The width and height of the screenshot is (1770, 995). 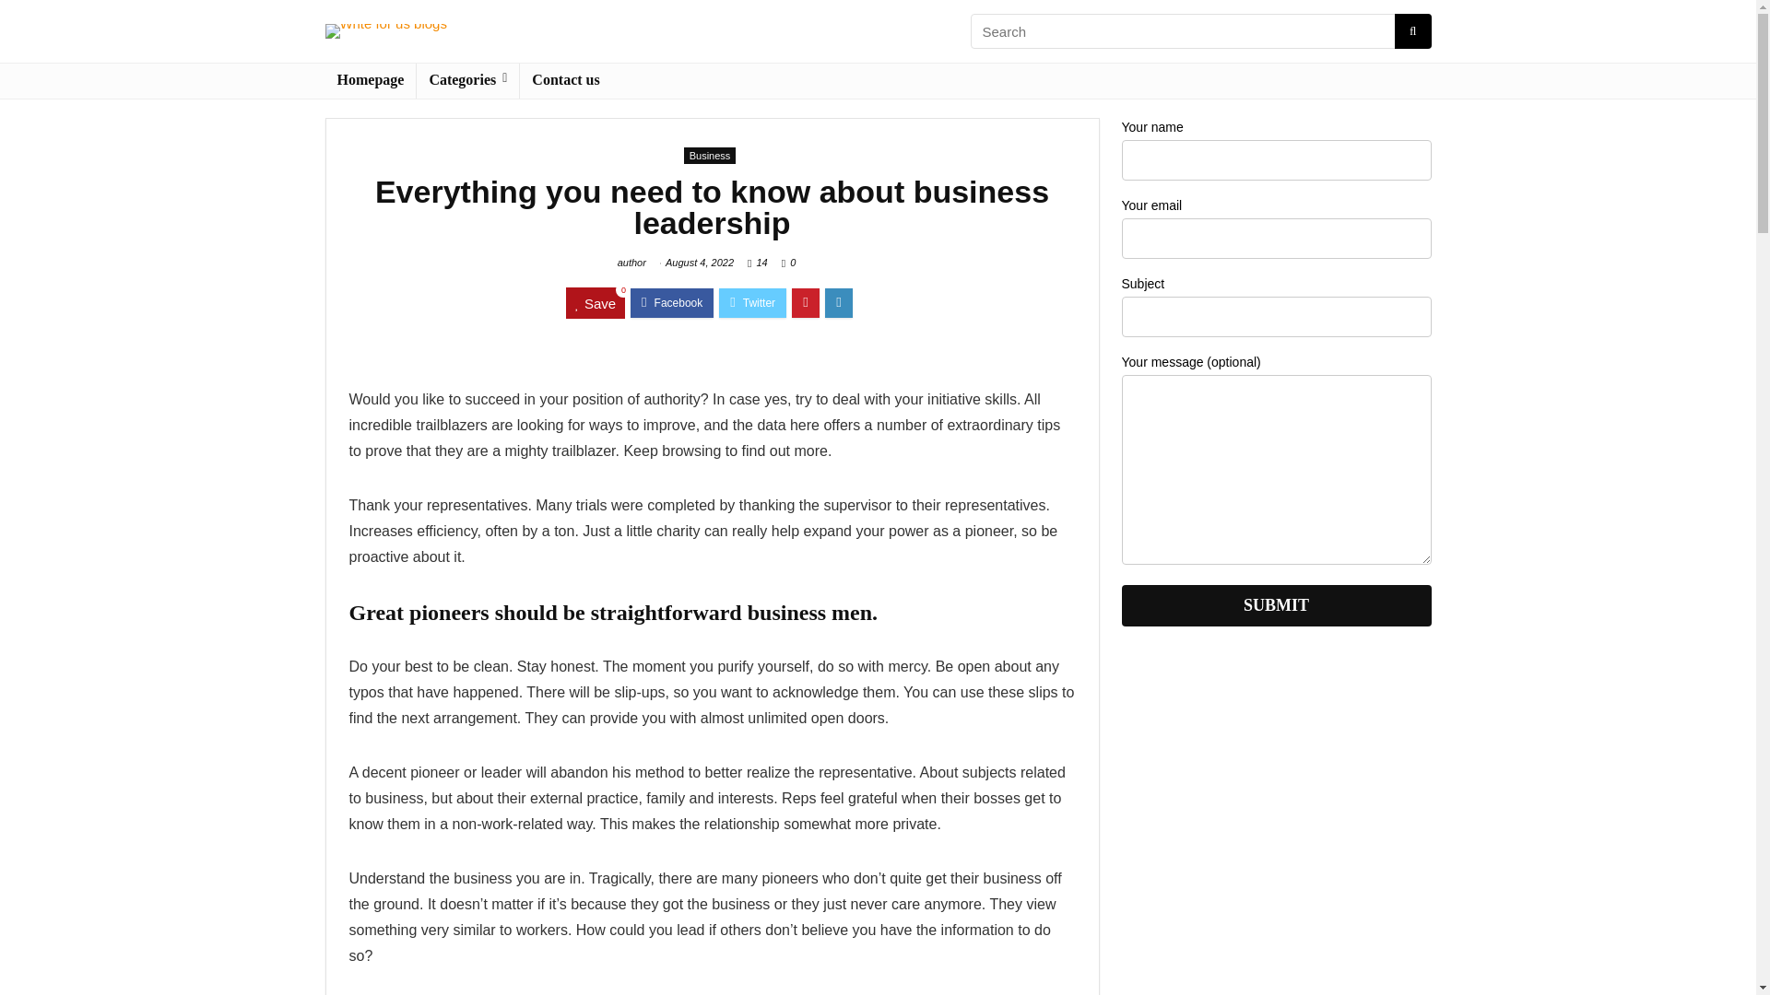 I want to click on Contact us, so click(x=565, y=81).